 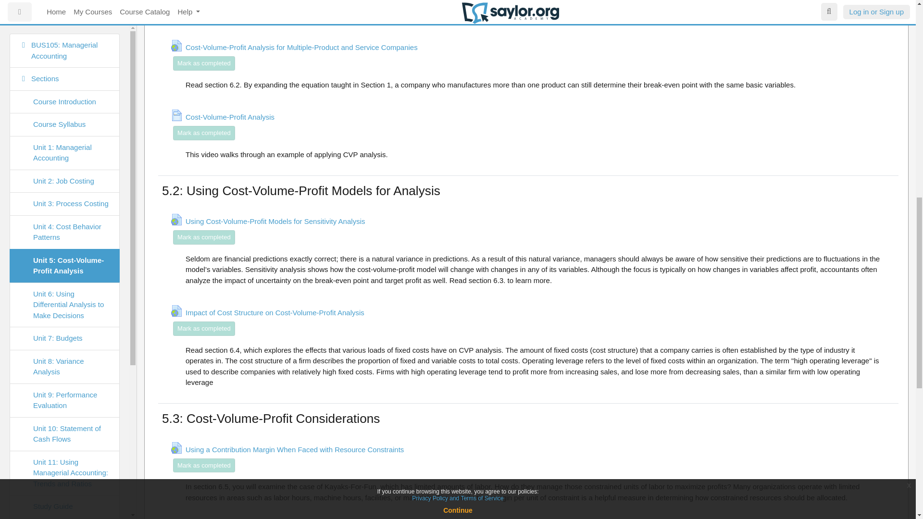 What do you see at coordinates (64, 112) in the screenshot?
I see `Activities` at bounding box center [64, 112].